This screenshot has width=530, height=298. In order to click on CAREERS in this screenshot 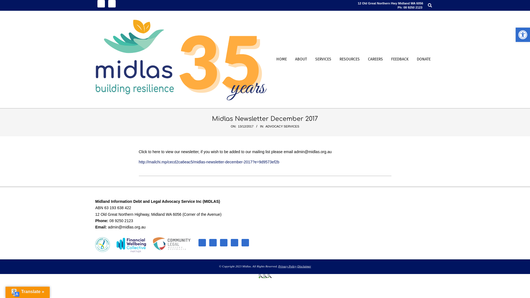, I will do `click(375, 60)`.